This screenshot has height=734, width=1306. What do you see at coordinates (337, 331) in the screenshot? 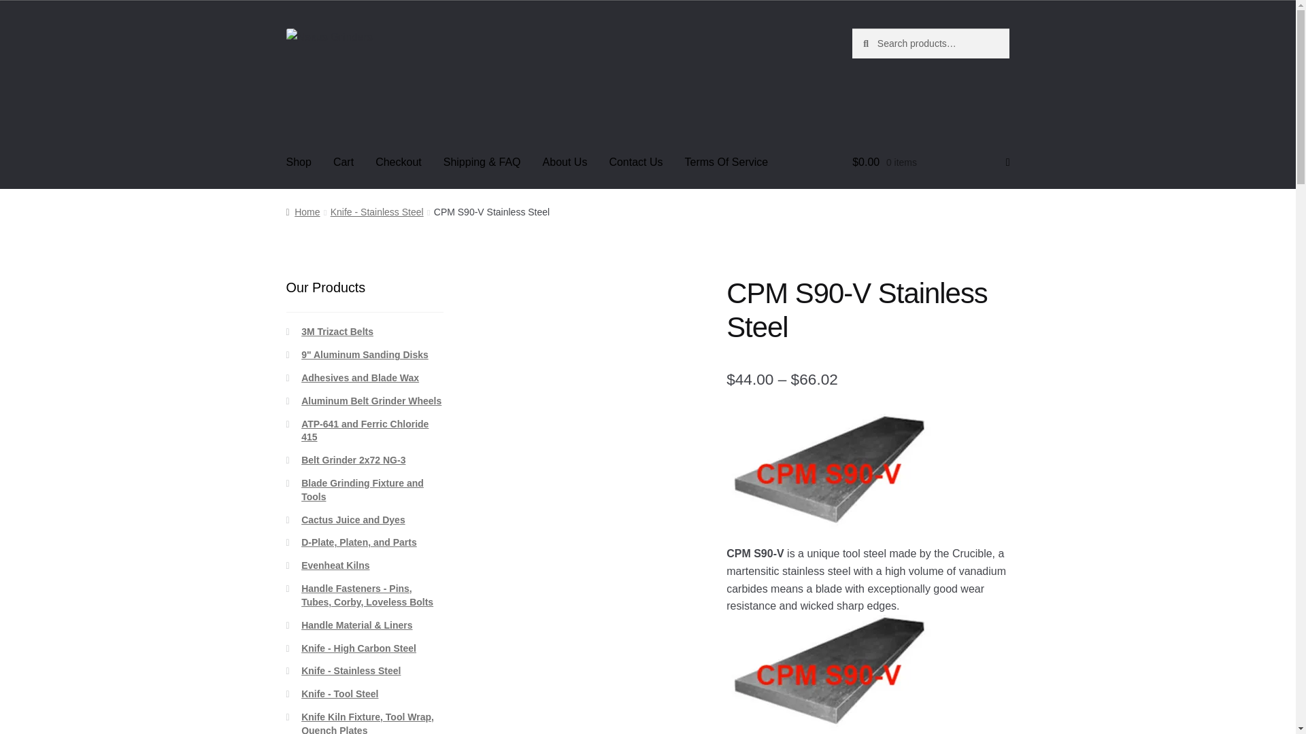
I see `3M Trizact Belts` at bounding box center [337, 331].